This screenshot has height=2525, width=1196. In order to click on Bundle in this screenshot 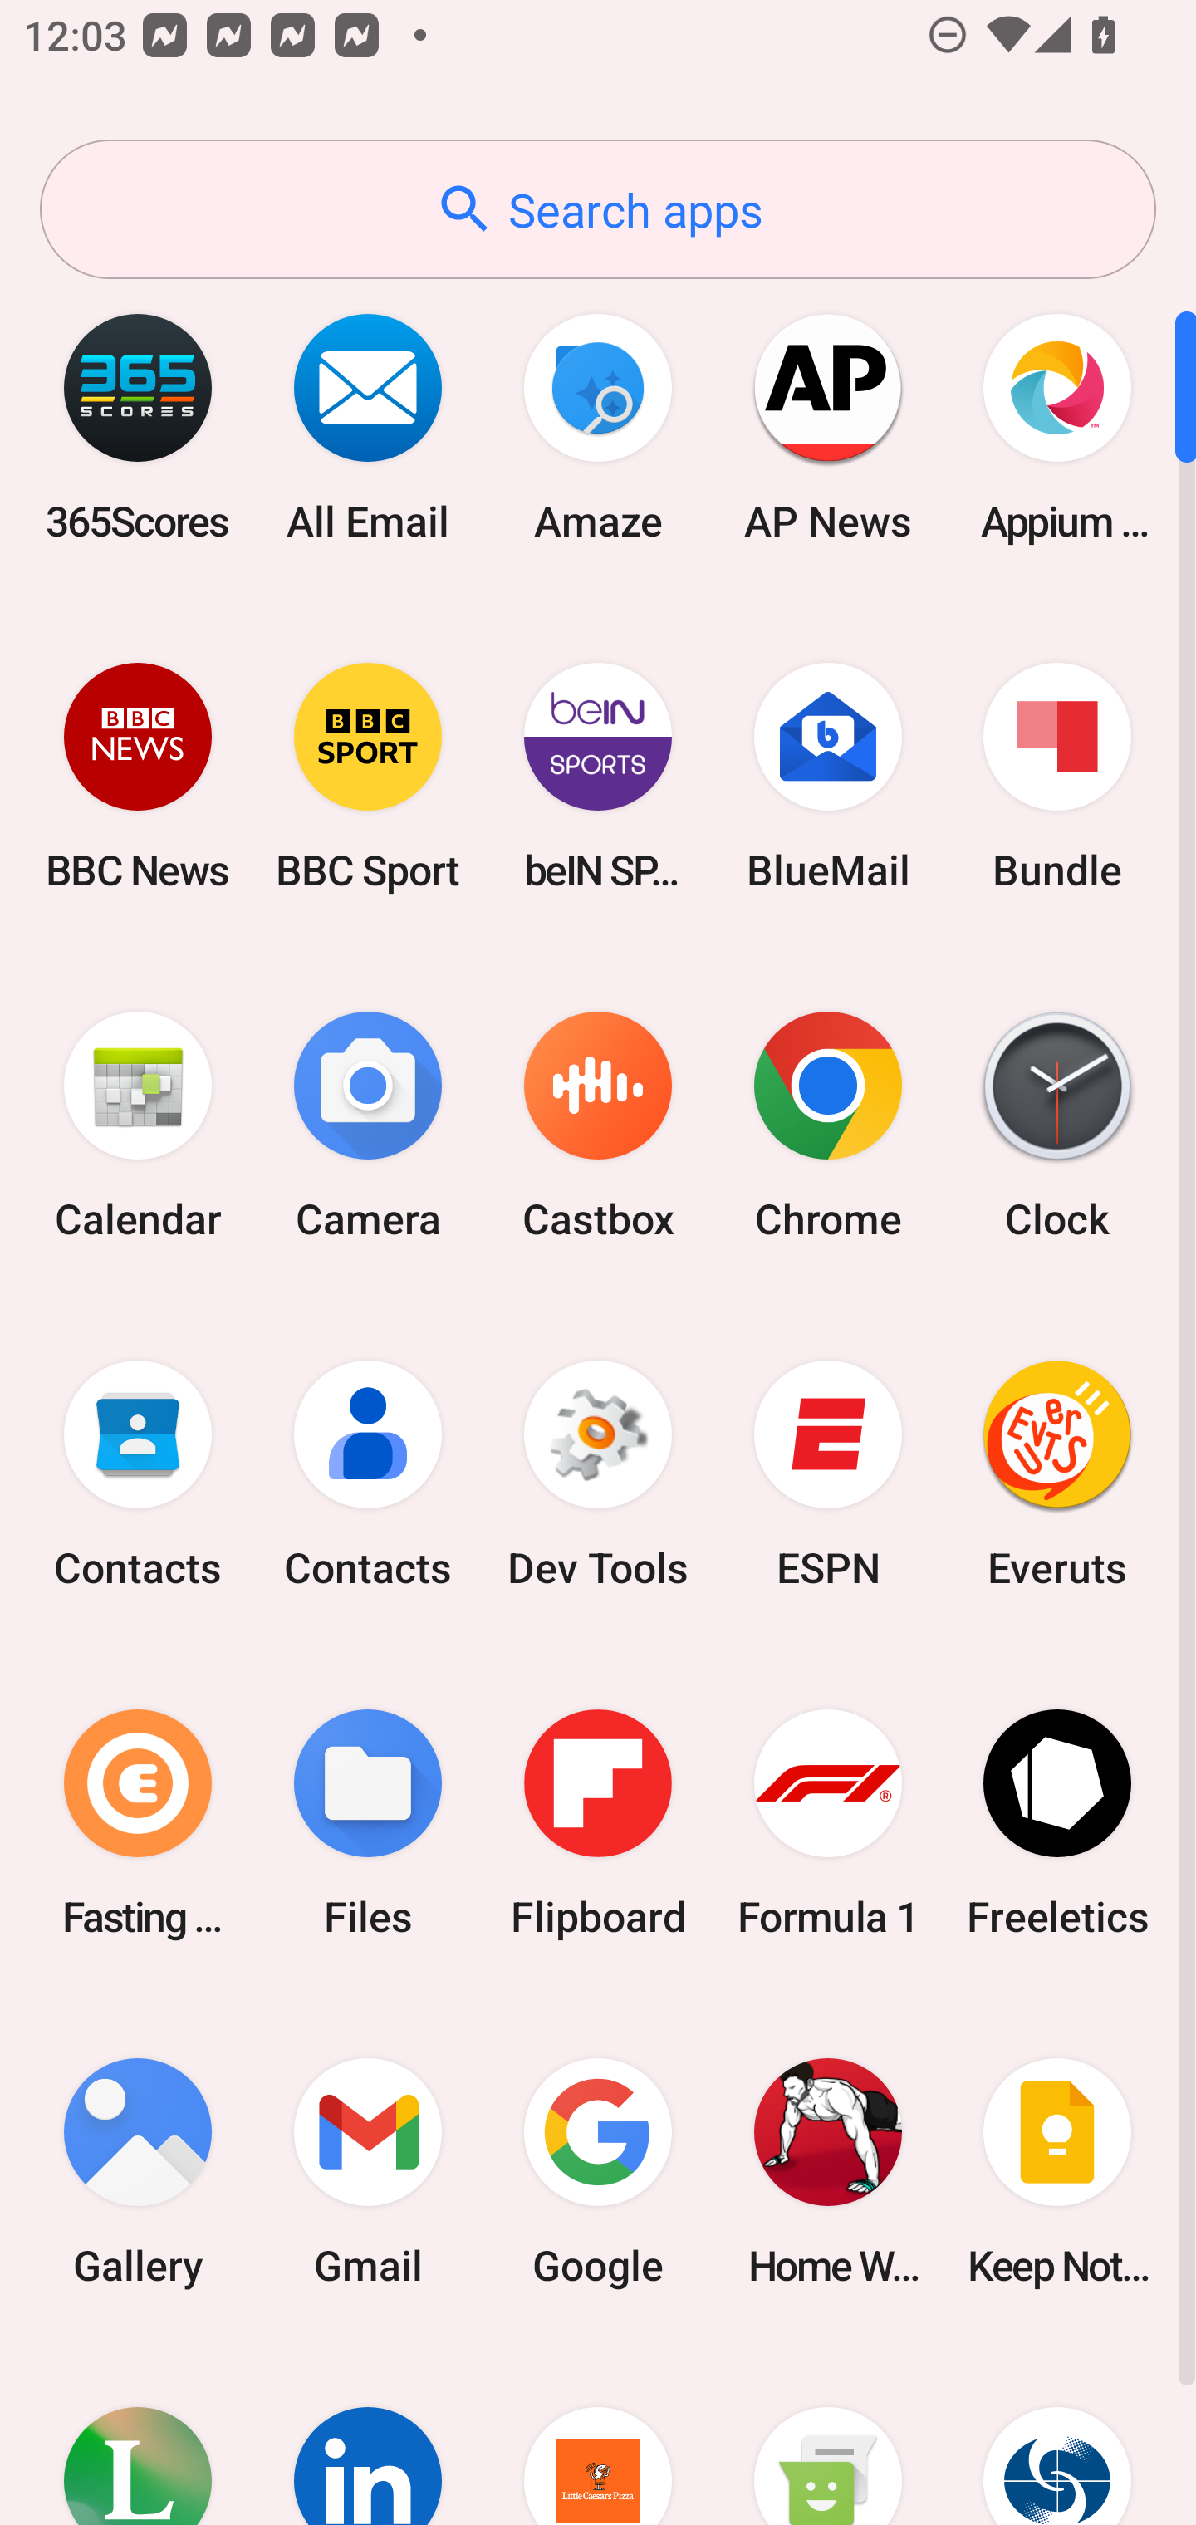, I will do `click(1057, 776)`.